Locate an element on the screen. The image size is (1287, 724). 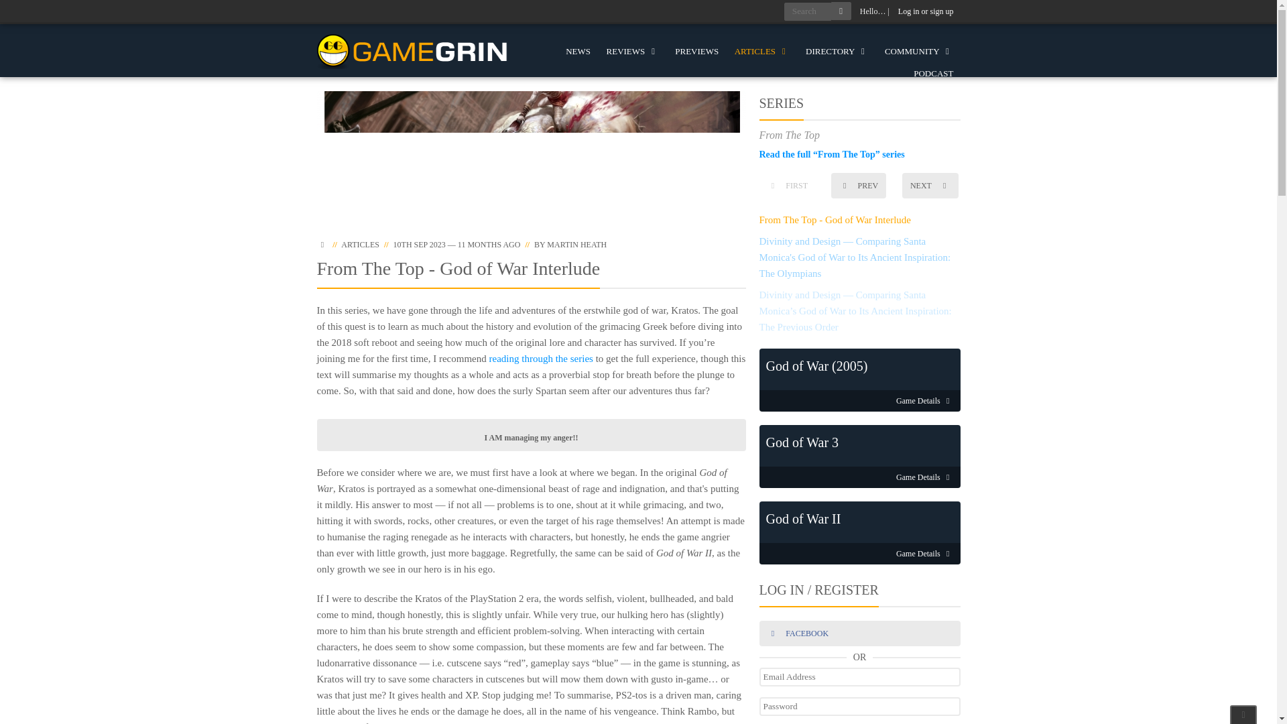
DIRECTORY is located at coordinates (837, 51).